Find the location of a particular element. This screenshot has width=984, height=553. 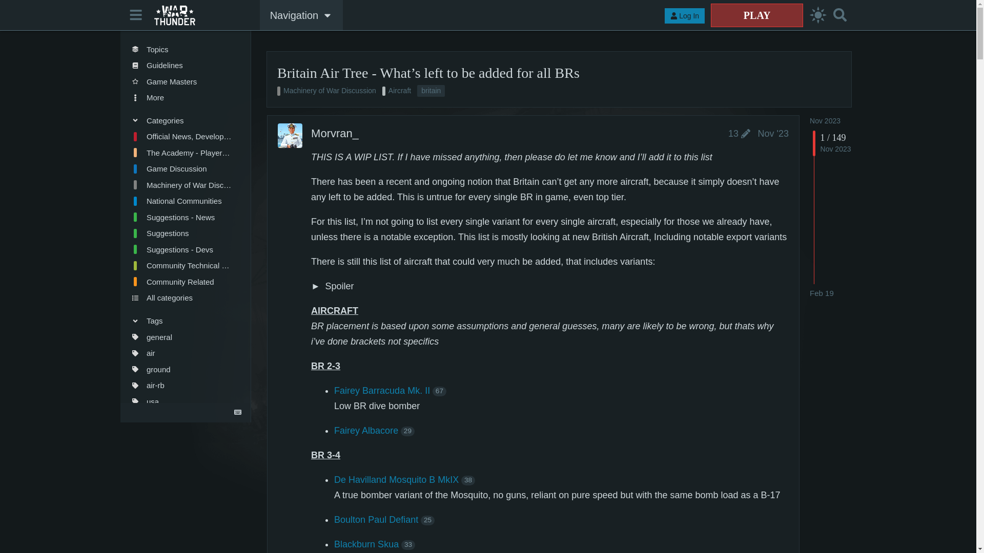

Game Discussion is located at coordinates (181, 169).